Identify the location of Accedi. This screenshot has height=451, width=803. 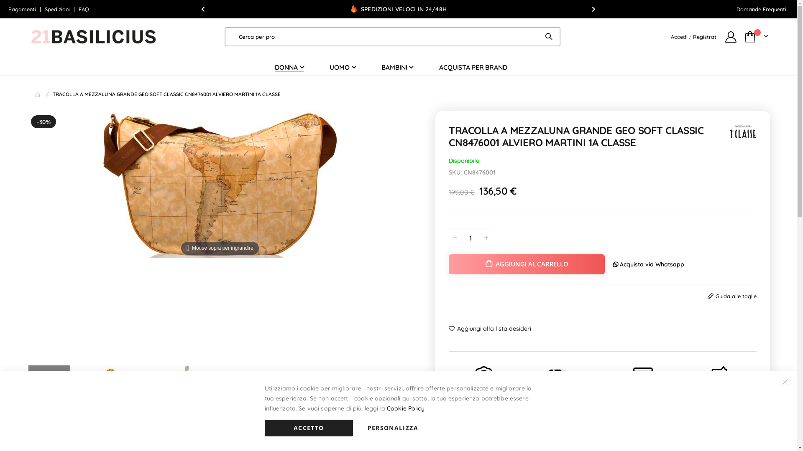
(679, 37).